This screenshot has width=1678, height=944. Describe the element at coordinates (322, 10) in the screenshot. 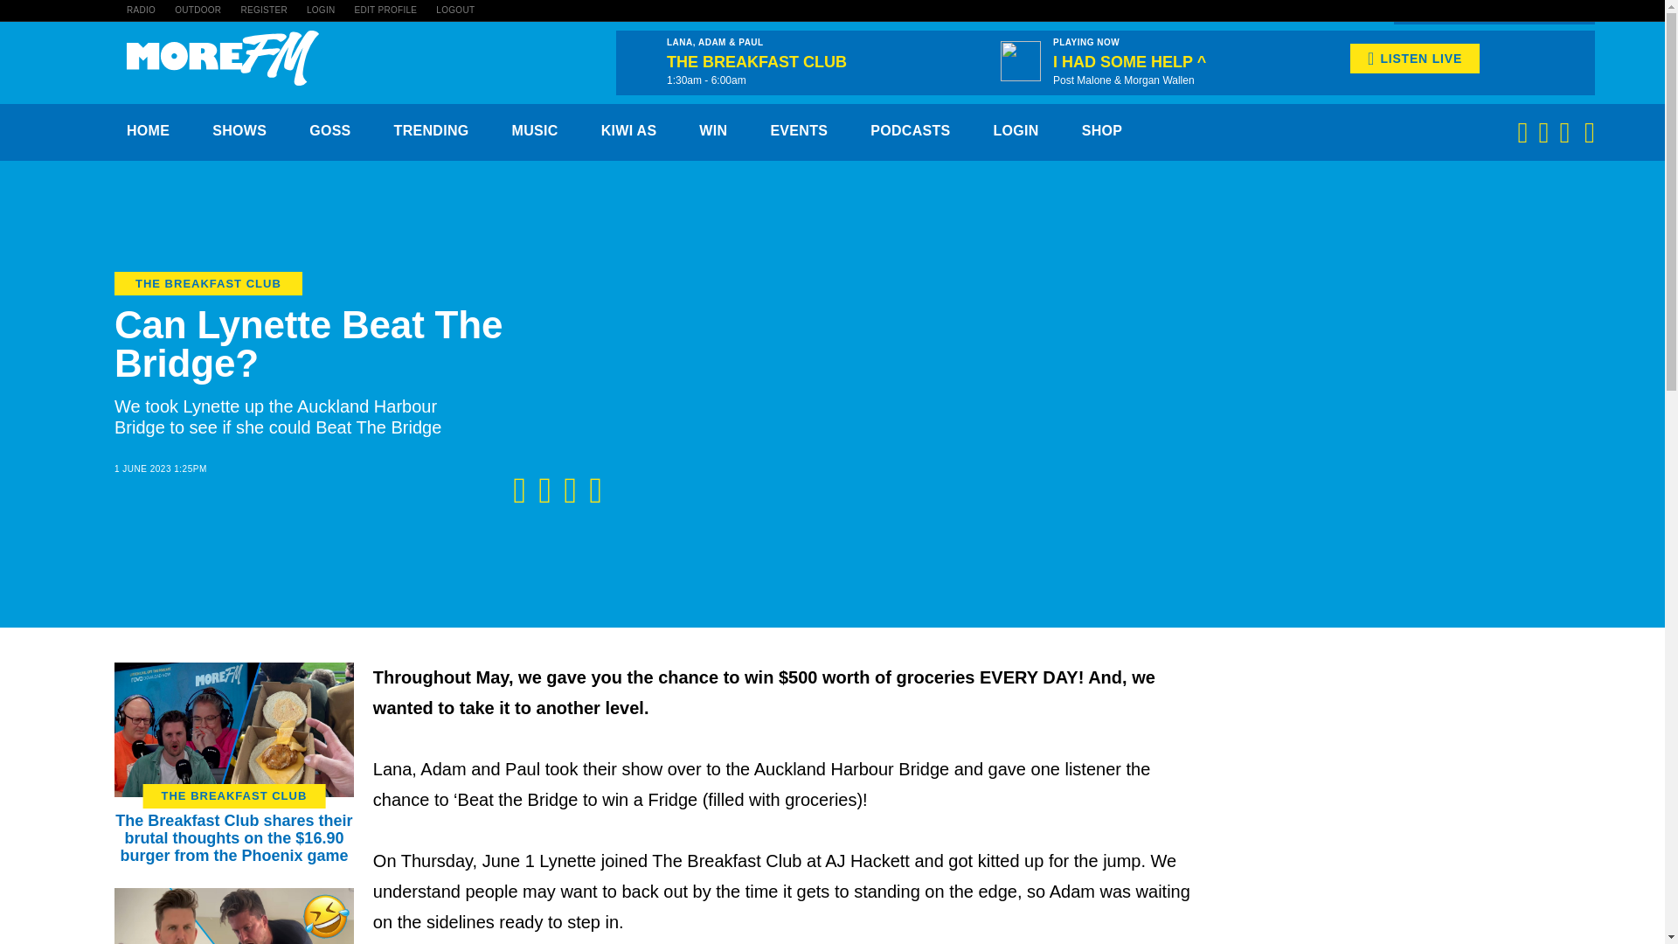

I see `LOGIN` at that location.